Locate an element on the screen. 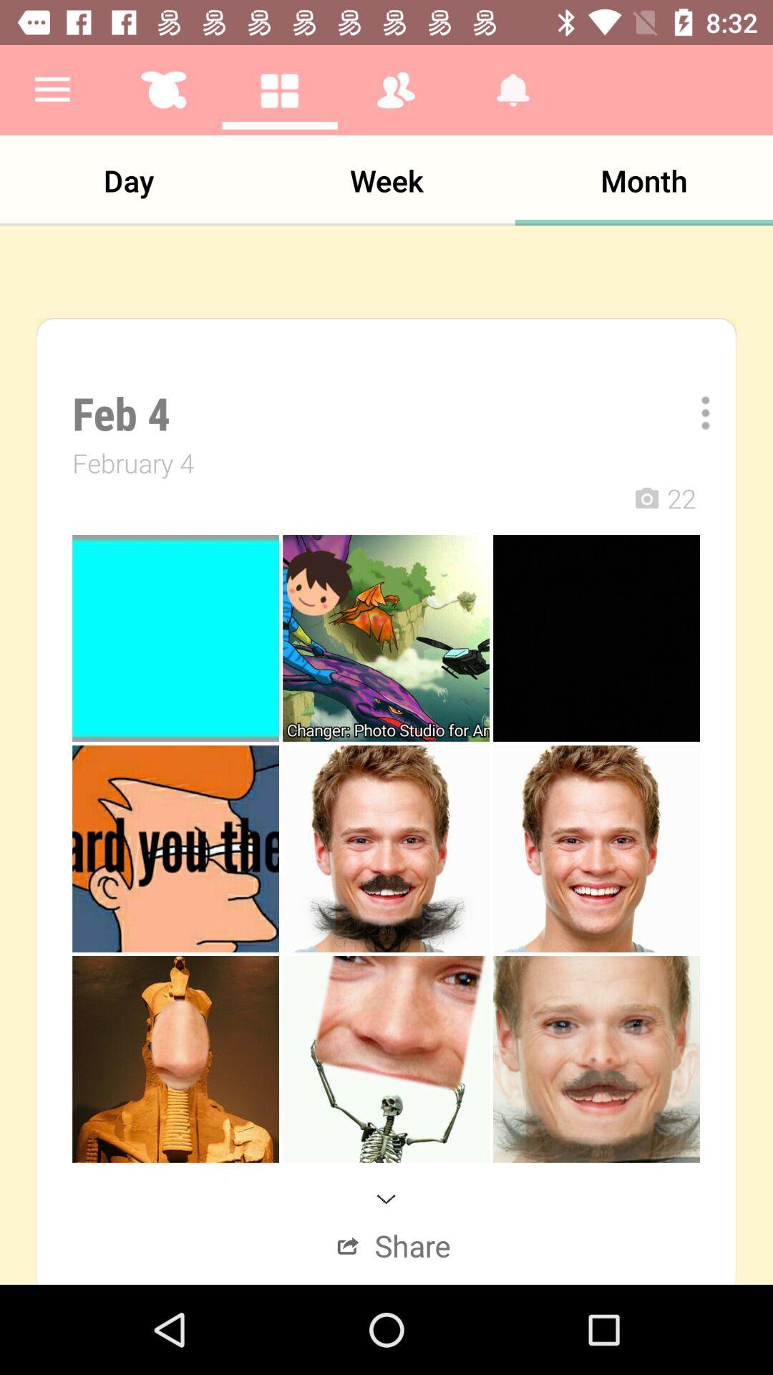 The image size is (773, 1375). swipe to the month is located at coordinates (644, 180).